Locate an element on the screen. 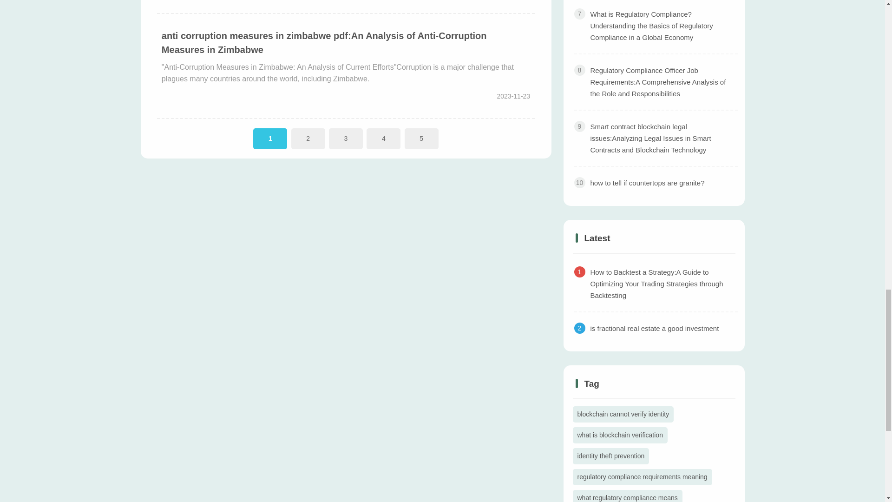 The image size is (892, 502). 2 is located at coordinates (308, 139).